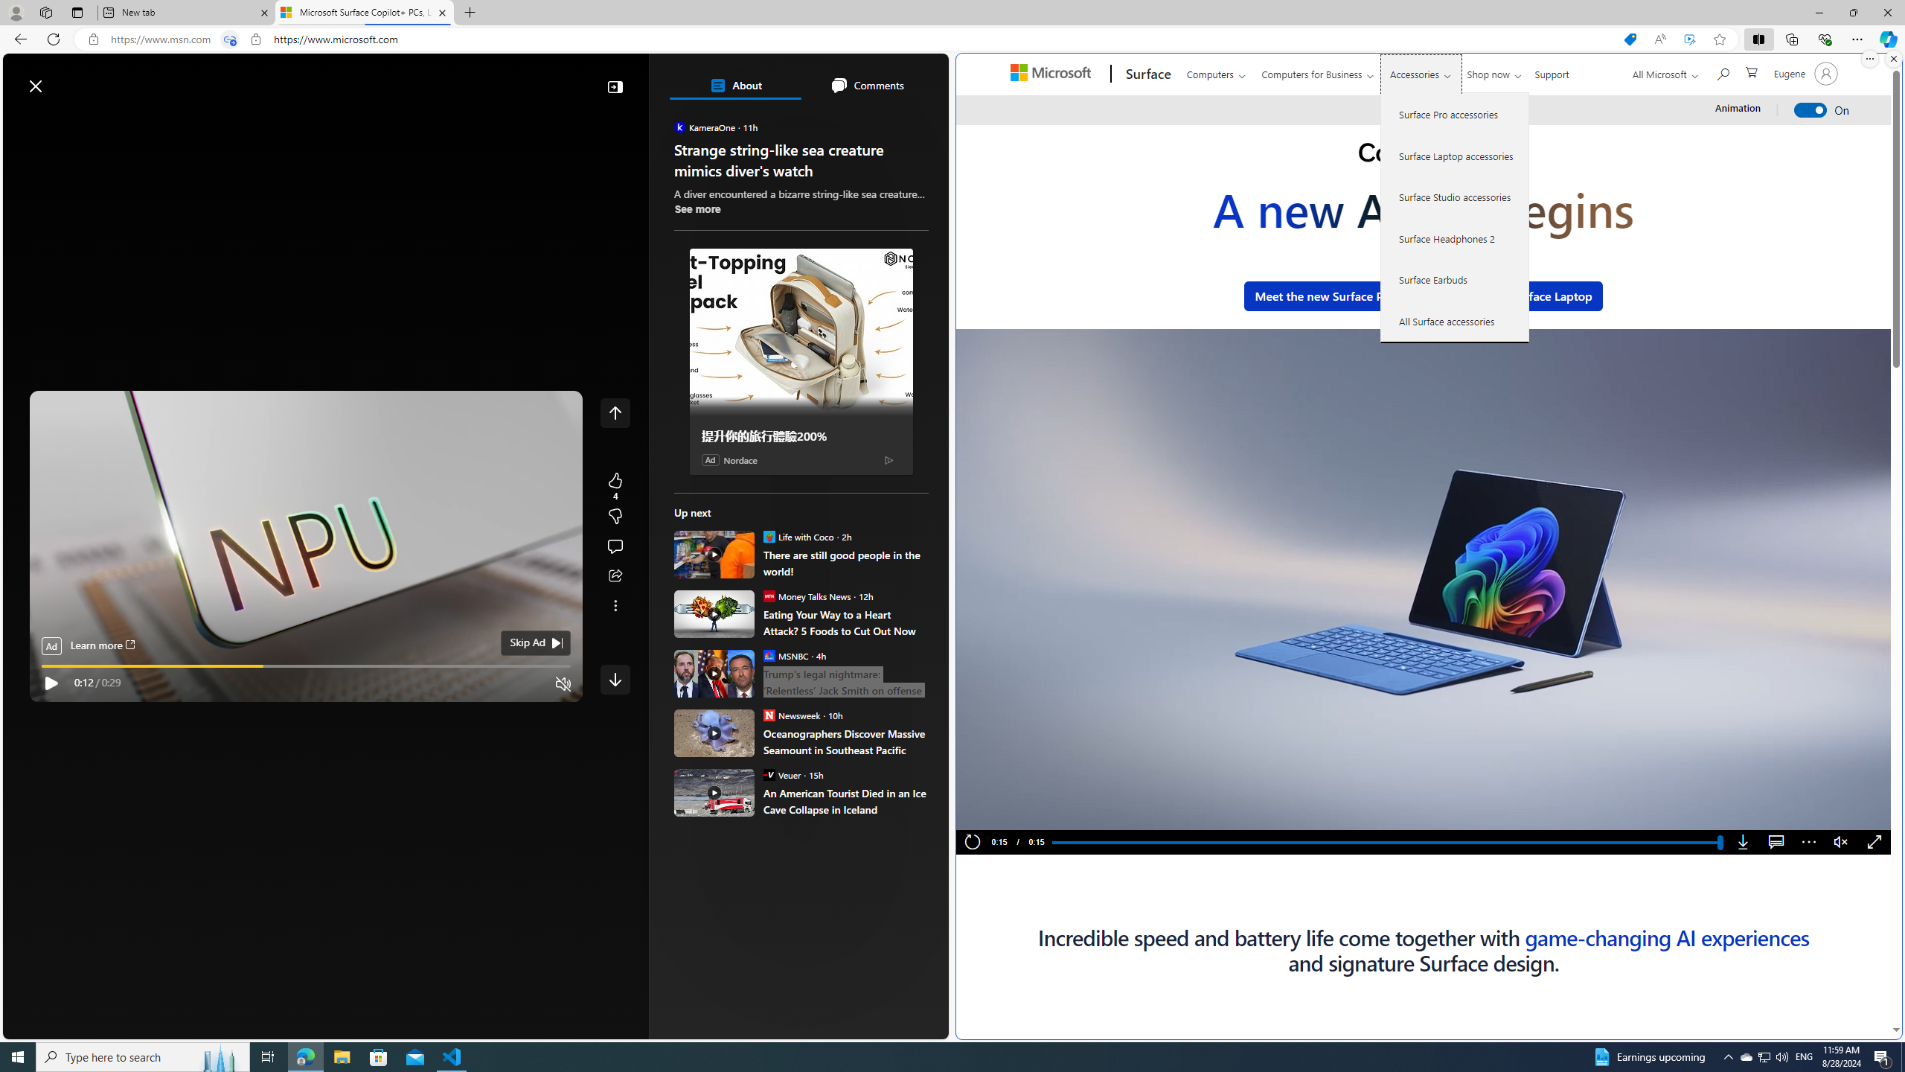 The image size is (1905, 1072). What do you see at coordinates (186, 121) in the screenshot?
I see `Watch` at bounding box center [186, 121].